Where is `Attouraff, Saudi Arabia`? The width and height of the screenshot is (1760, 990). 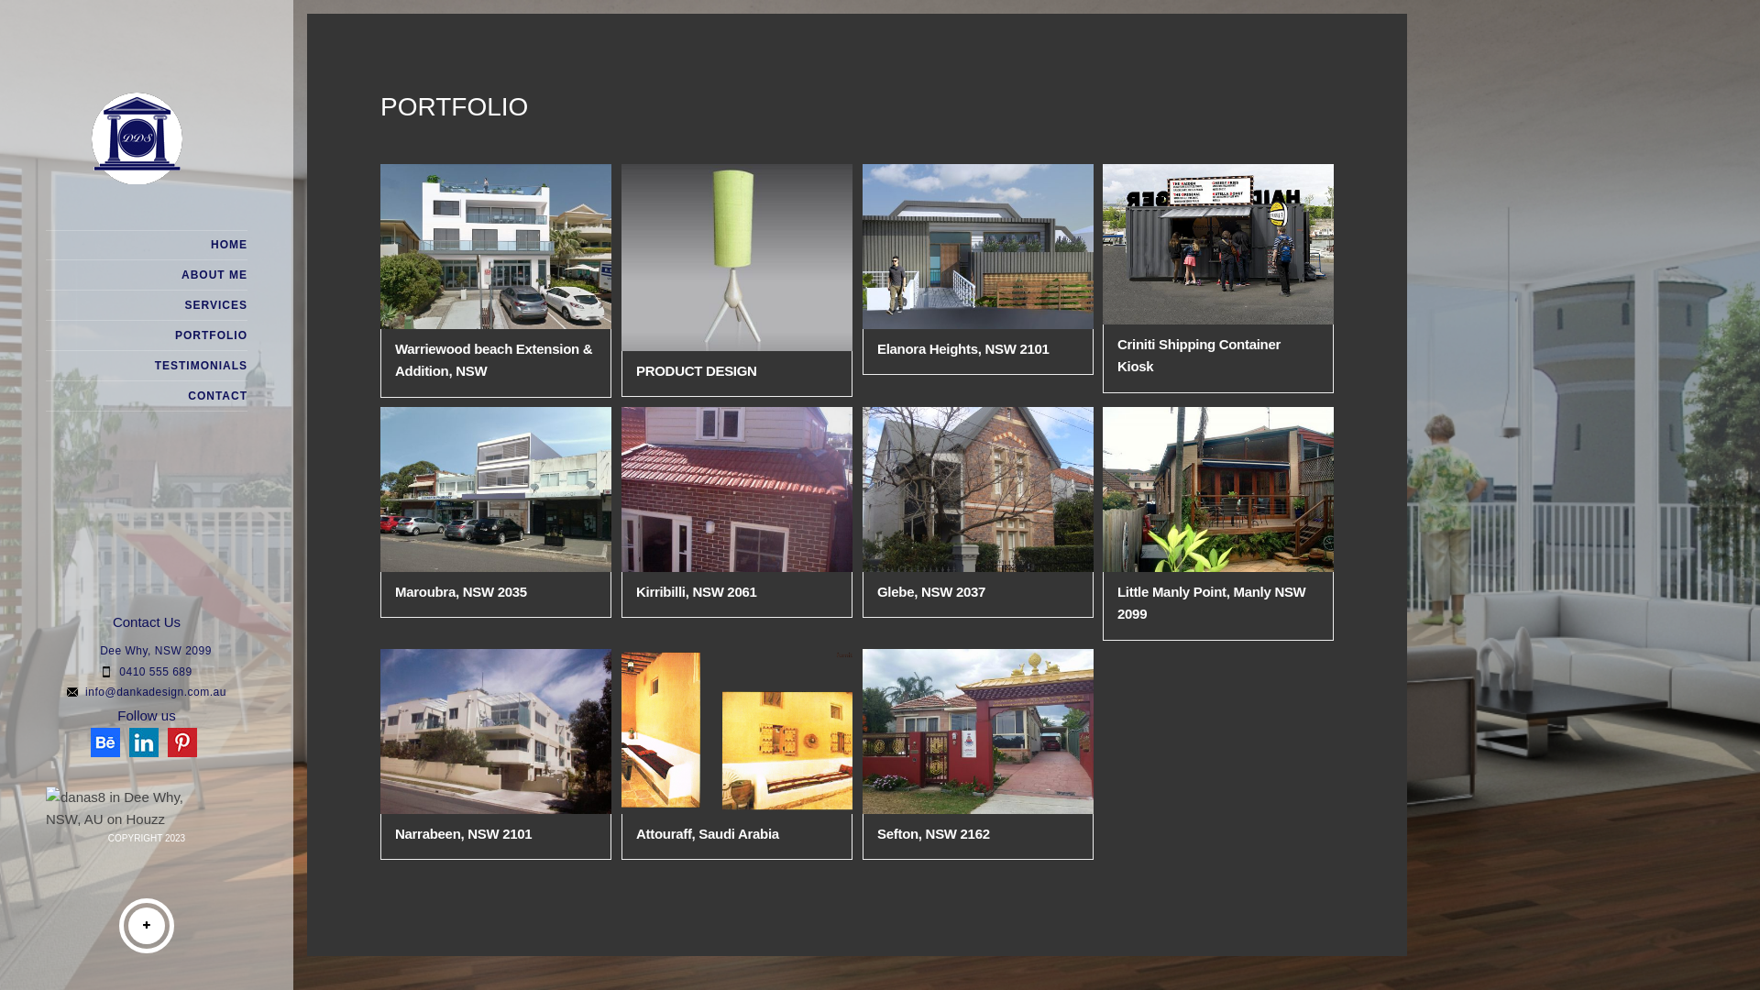 Attouraff, Saudi Arabia is located at coordinates (708, 834).